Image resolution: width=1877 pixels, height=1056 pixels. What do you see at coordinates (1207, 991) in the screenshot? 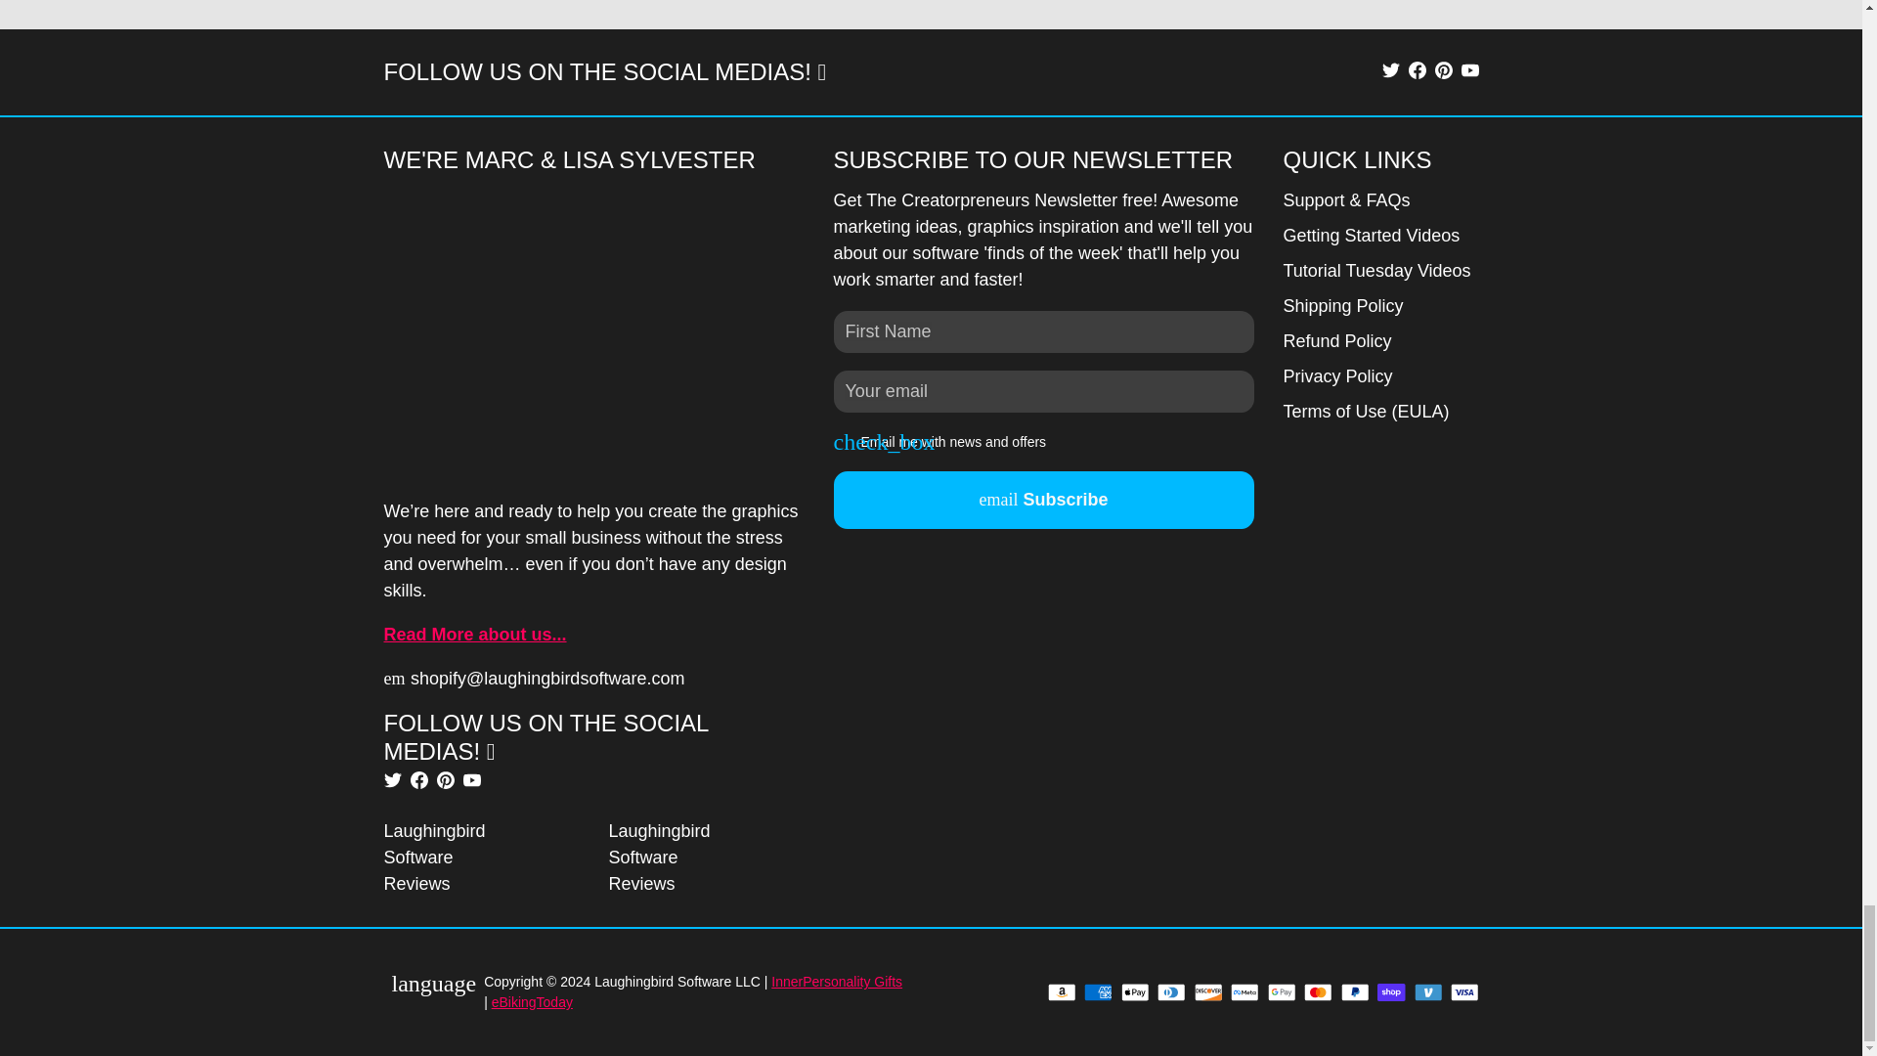
I see `Discover` at bounding box center [1207, 991].